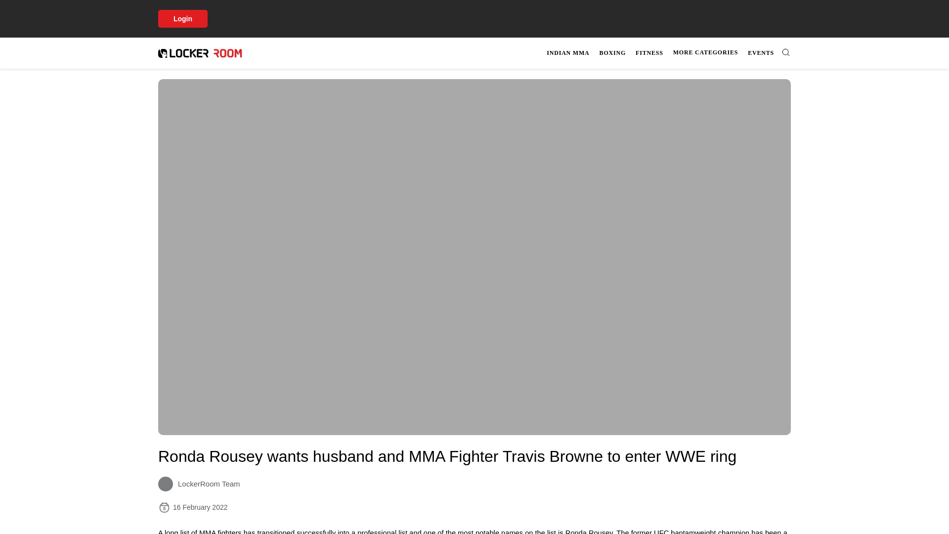  Describe the element at coordinates (649, 53) in the screenshot. I see `BOXING` at that location.